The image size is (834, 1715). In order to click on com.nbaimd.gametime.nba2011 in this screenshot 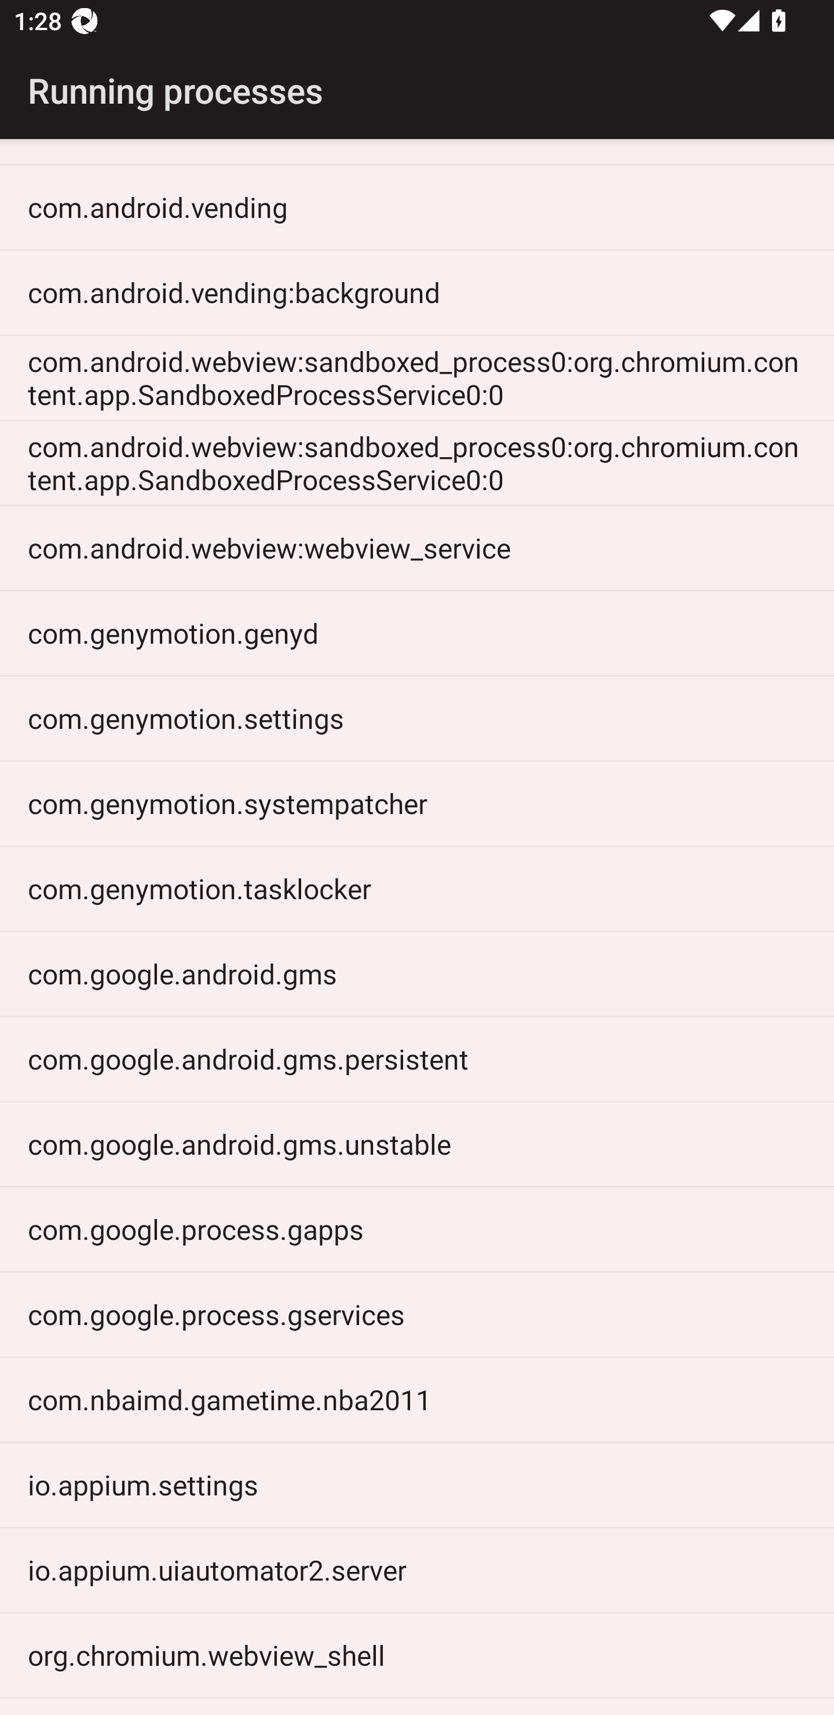, I will do `click(417, 1400)`.